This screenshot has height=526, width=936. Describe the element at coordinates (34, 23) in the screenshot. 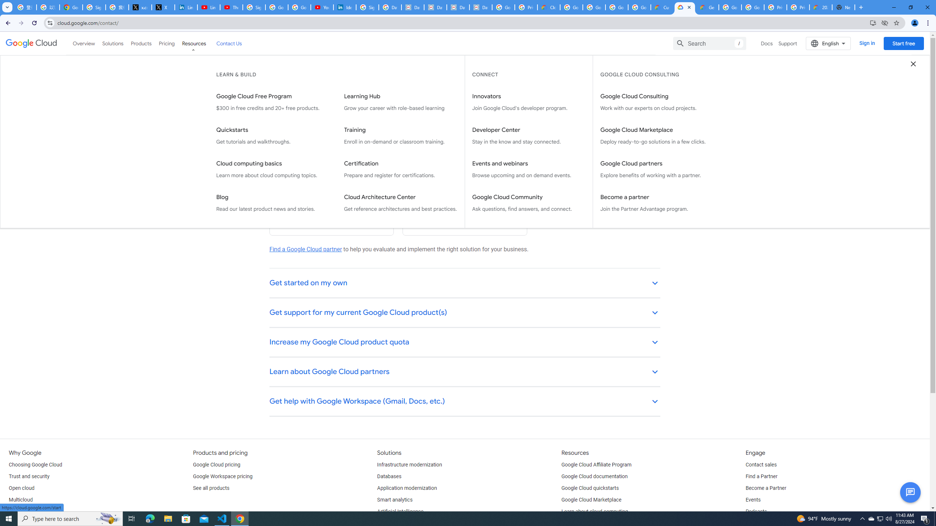

I see `Reload` at that location.